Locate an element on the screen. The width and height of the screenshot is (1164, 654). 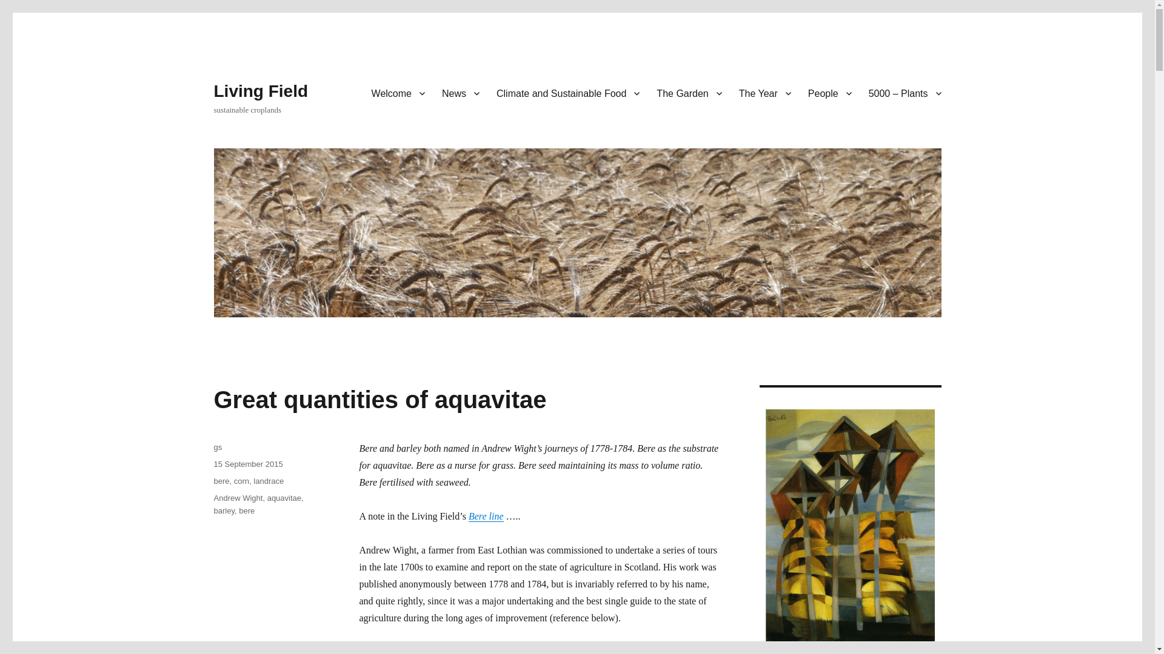
News is located at coordinates (460, 93).